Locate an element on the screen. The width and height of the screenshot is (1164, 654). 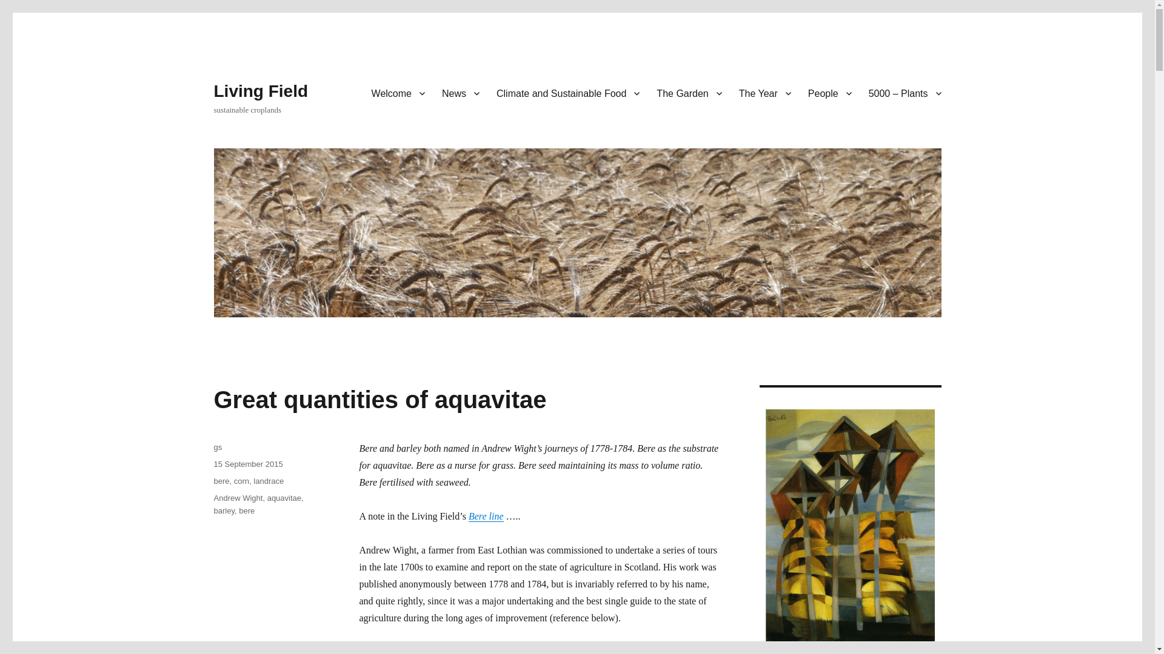
News is located at coordinates (460, 93).